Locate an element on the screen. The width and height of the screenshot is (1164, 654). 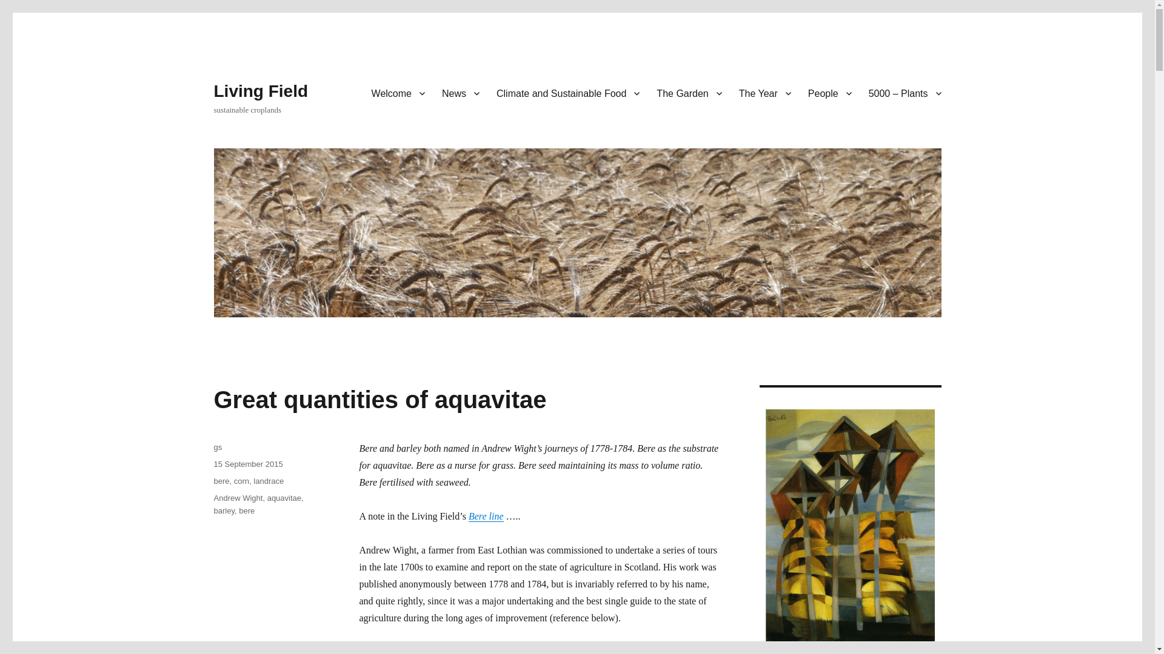
News is located at coordinates (460, 93).